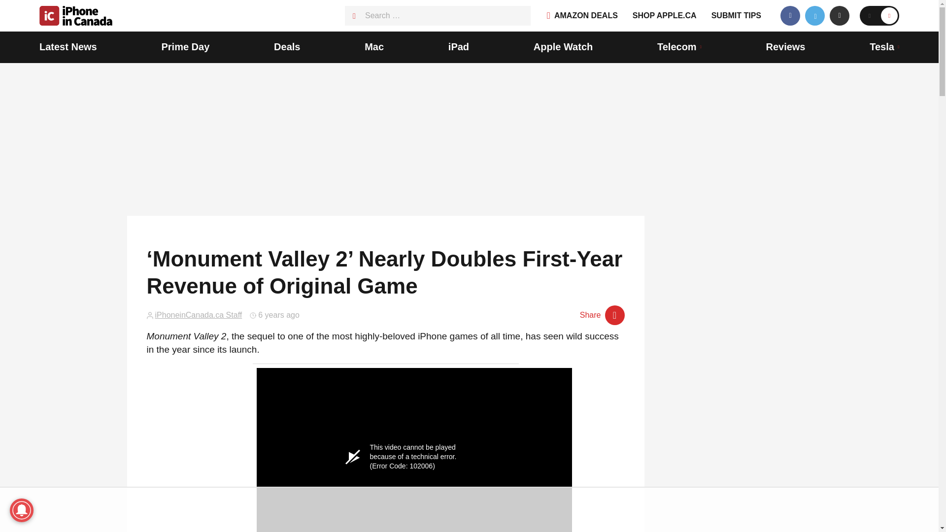 The width and height of the screenshot is (946, 532). What do you see at coordinates (602, 315) in the screenshot?
I see `Share` at bounding box center [602, 315].